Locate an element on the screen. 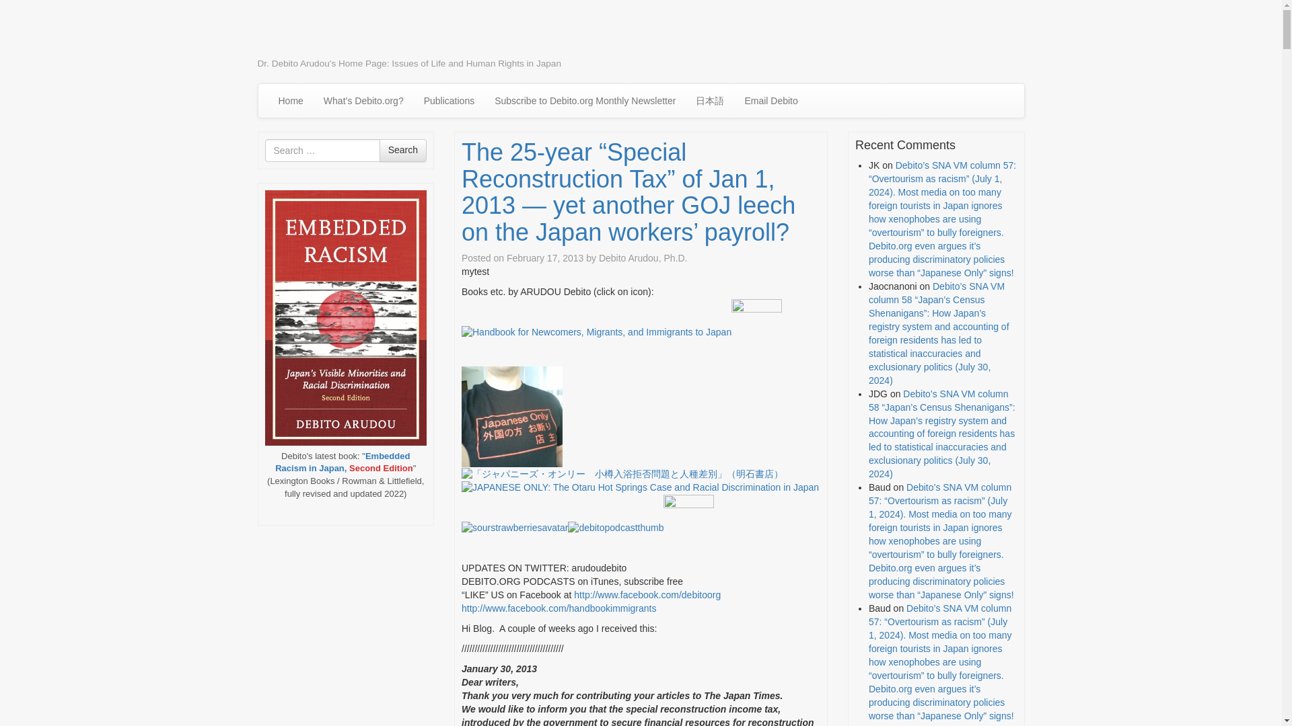  joshirtblack2 is located at coordinates (511, 417).